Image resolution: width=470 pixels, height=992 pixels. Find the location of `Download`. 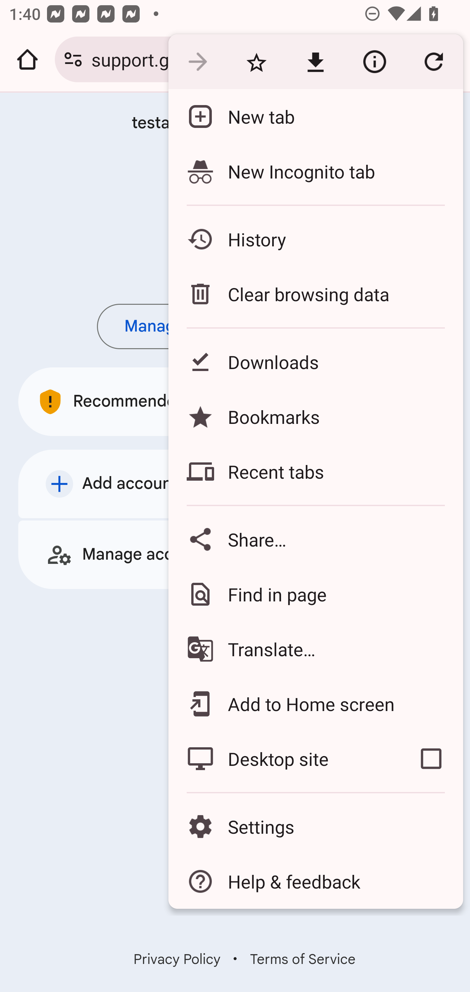

Download is located at coordinates (315, 62).